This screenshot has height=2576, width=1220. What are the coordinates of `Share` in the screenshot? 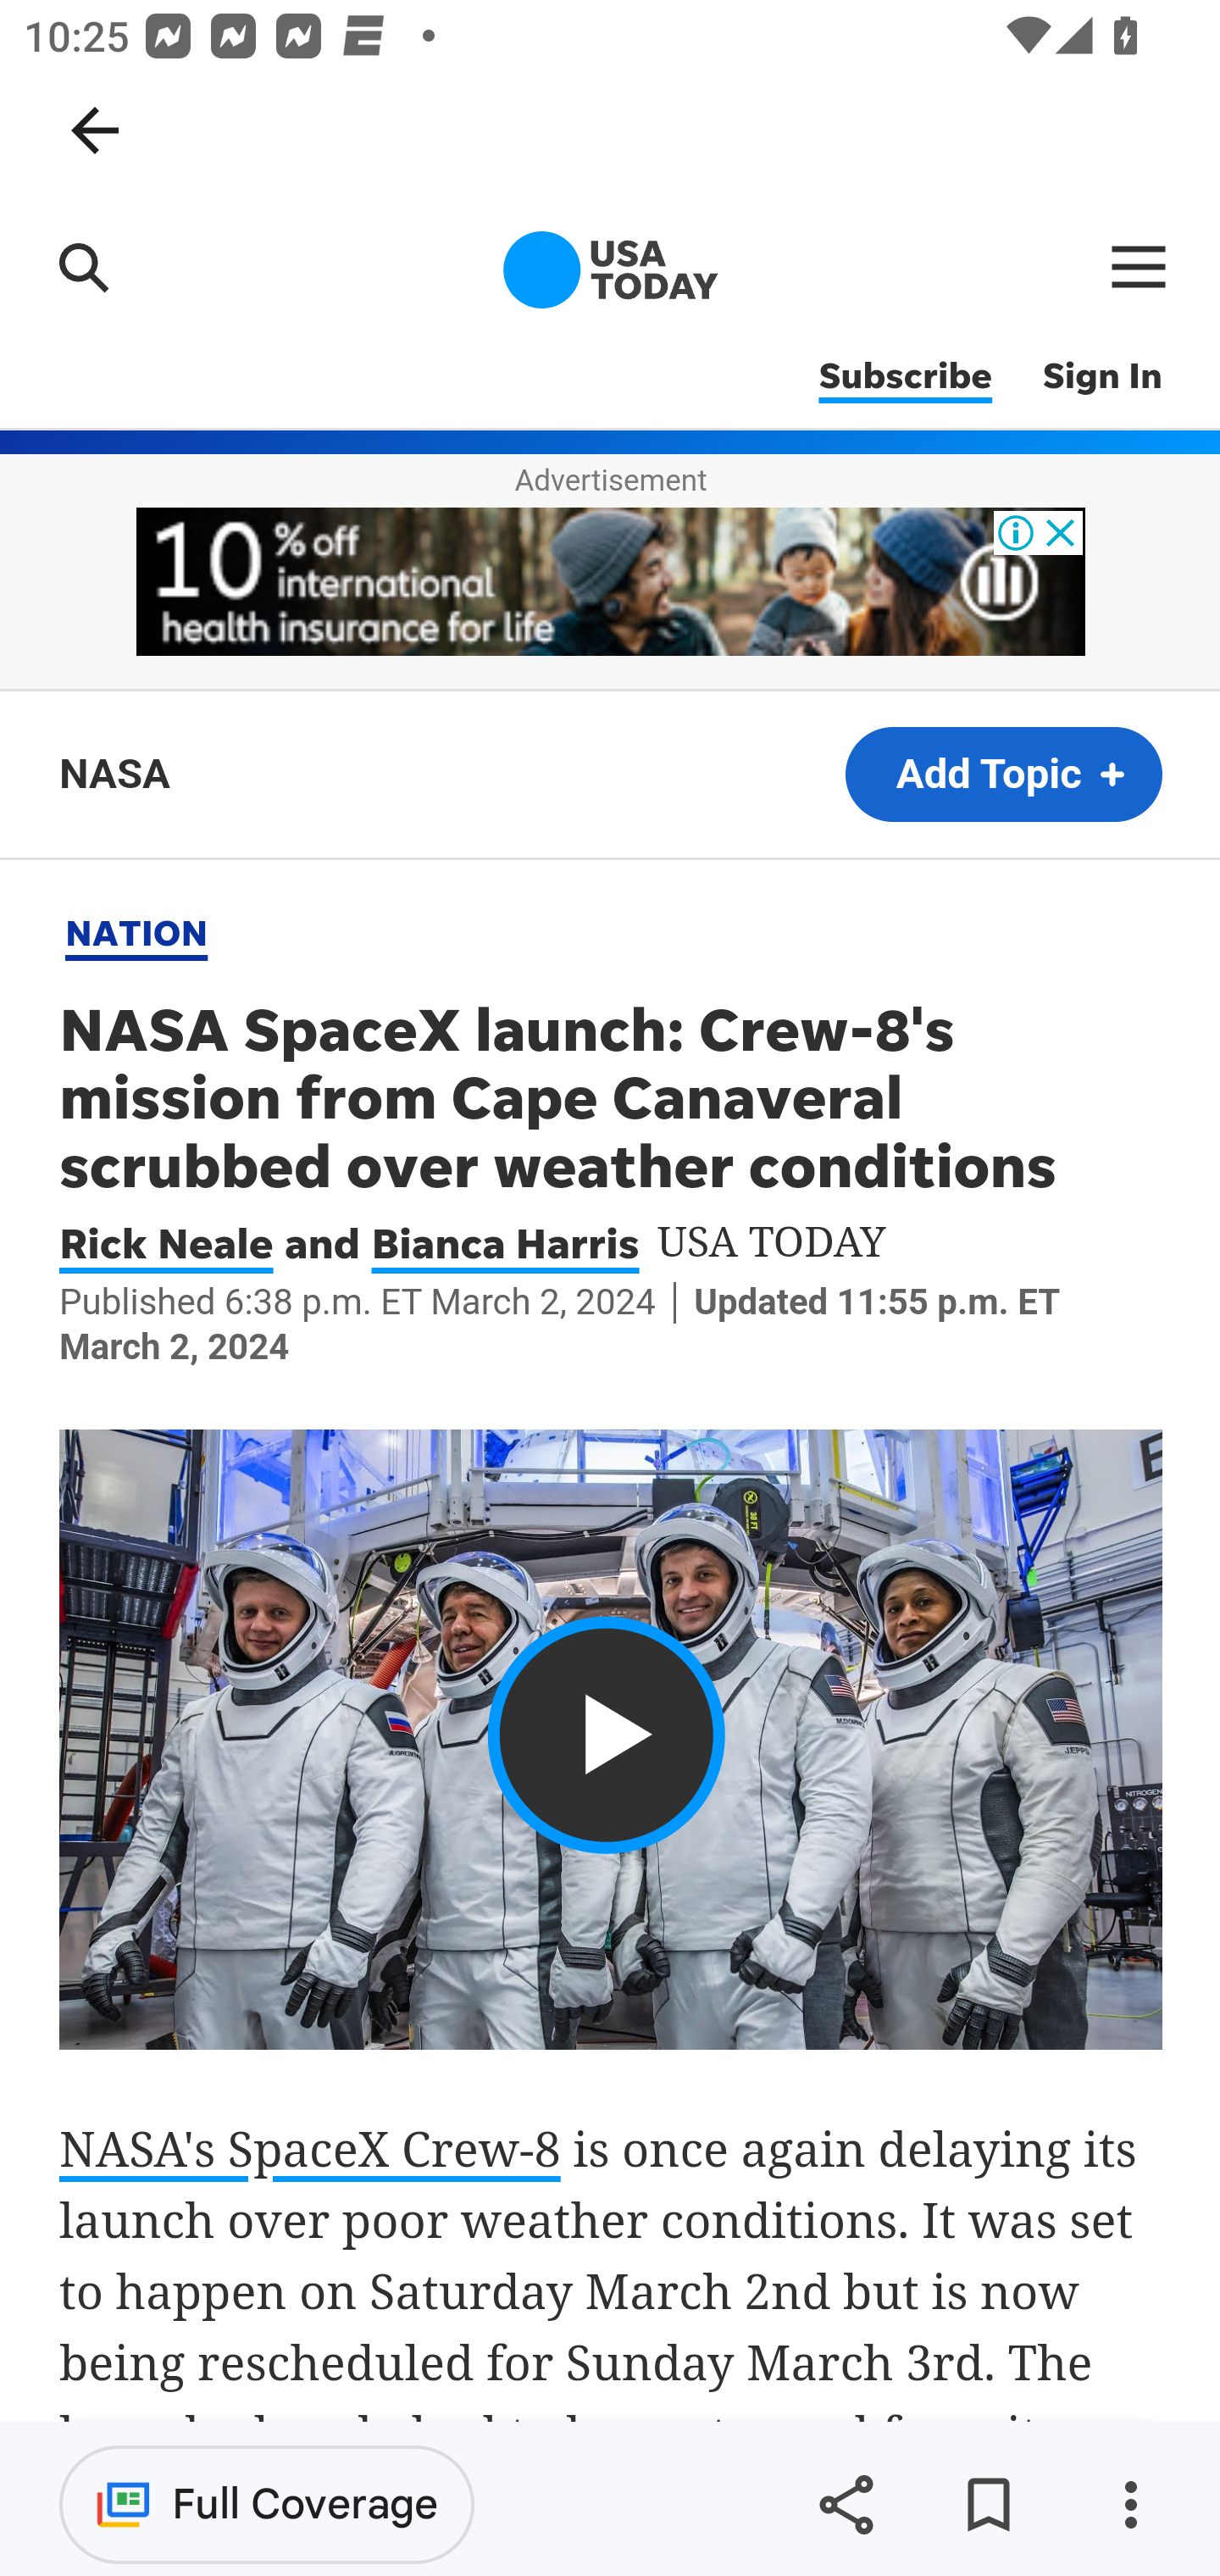 It's located at (846, 2505).